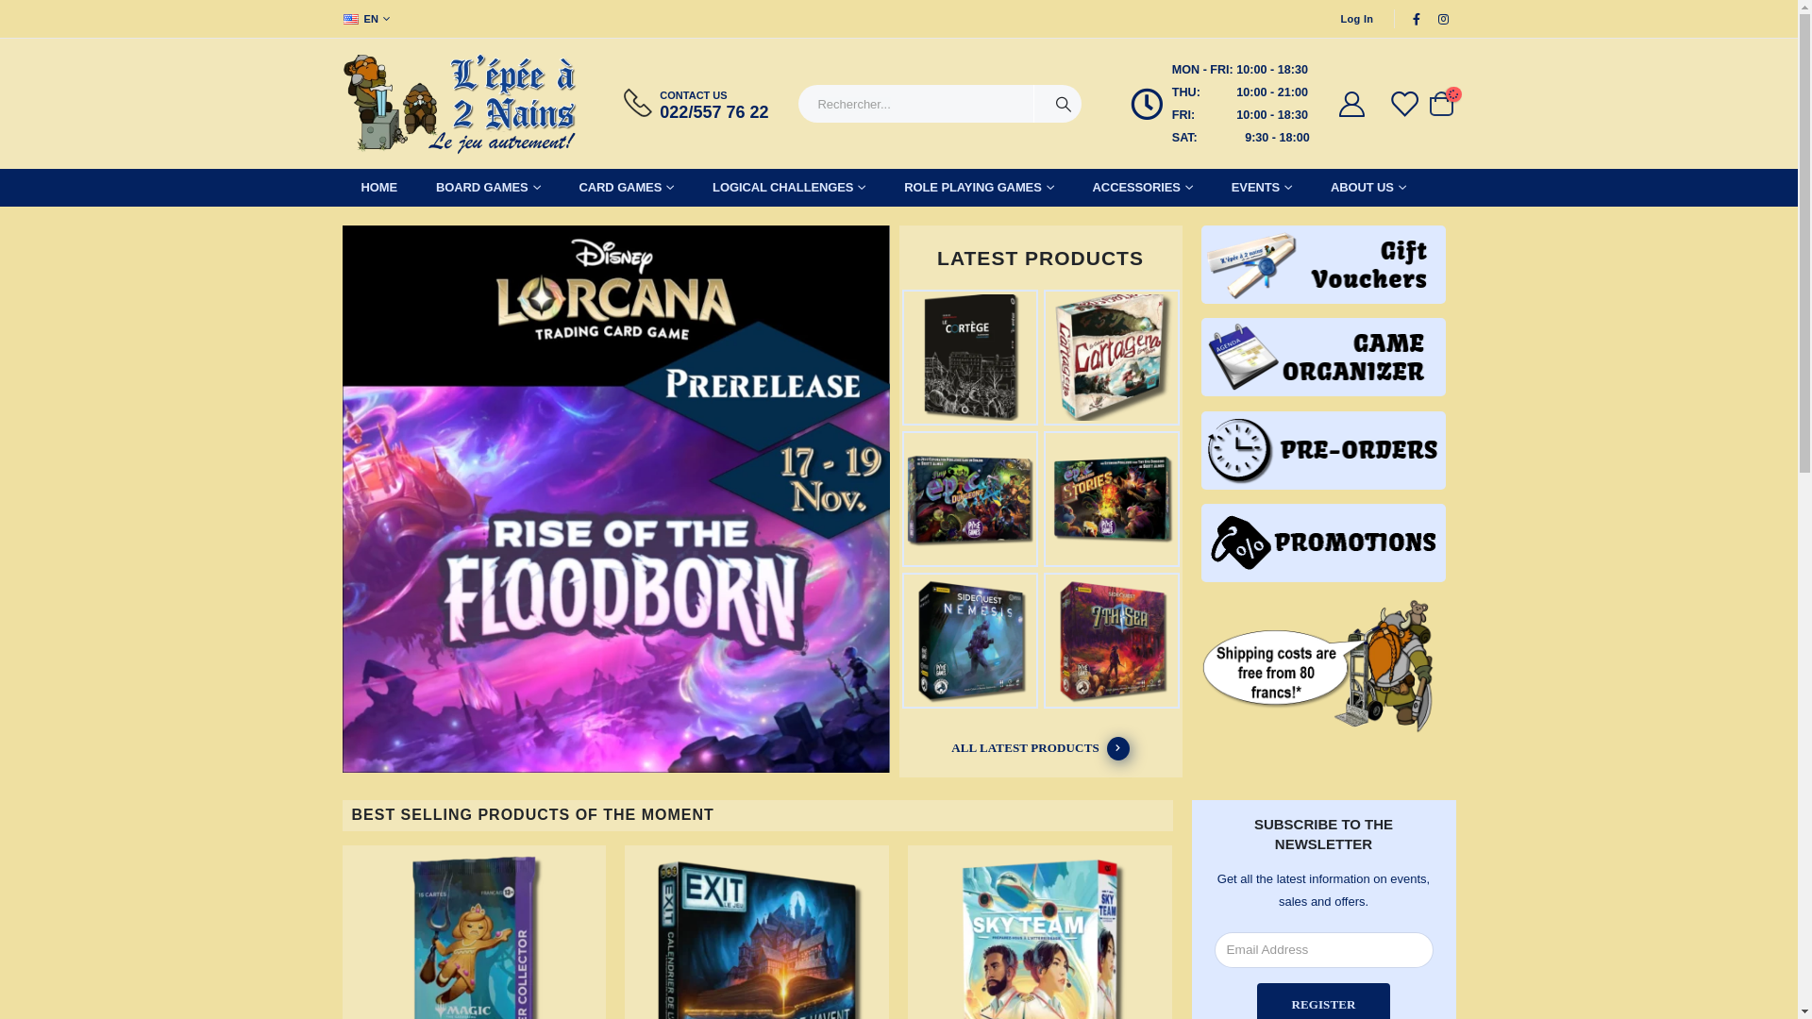 This screenshot has width=1812, height=1019. Describe the element at coordinates (489, 188) in the screenshot. I see `BOARD GAMES` at that location.